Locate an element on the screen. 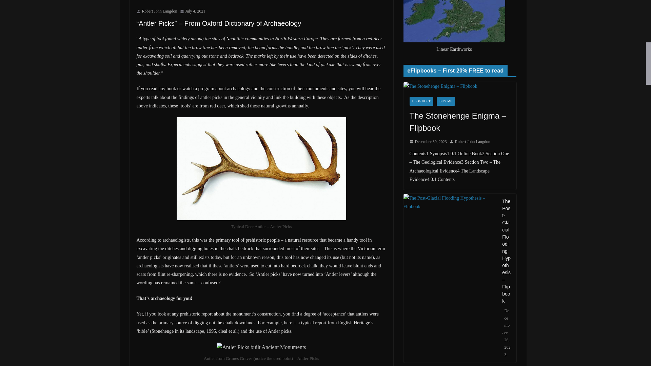 The width and height of the screenshot is (651, 366). 10:17 am is located at coordinates (192, 12).